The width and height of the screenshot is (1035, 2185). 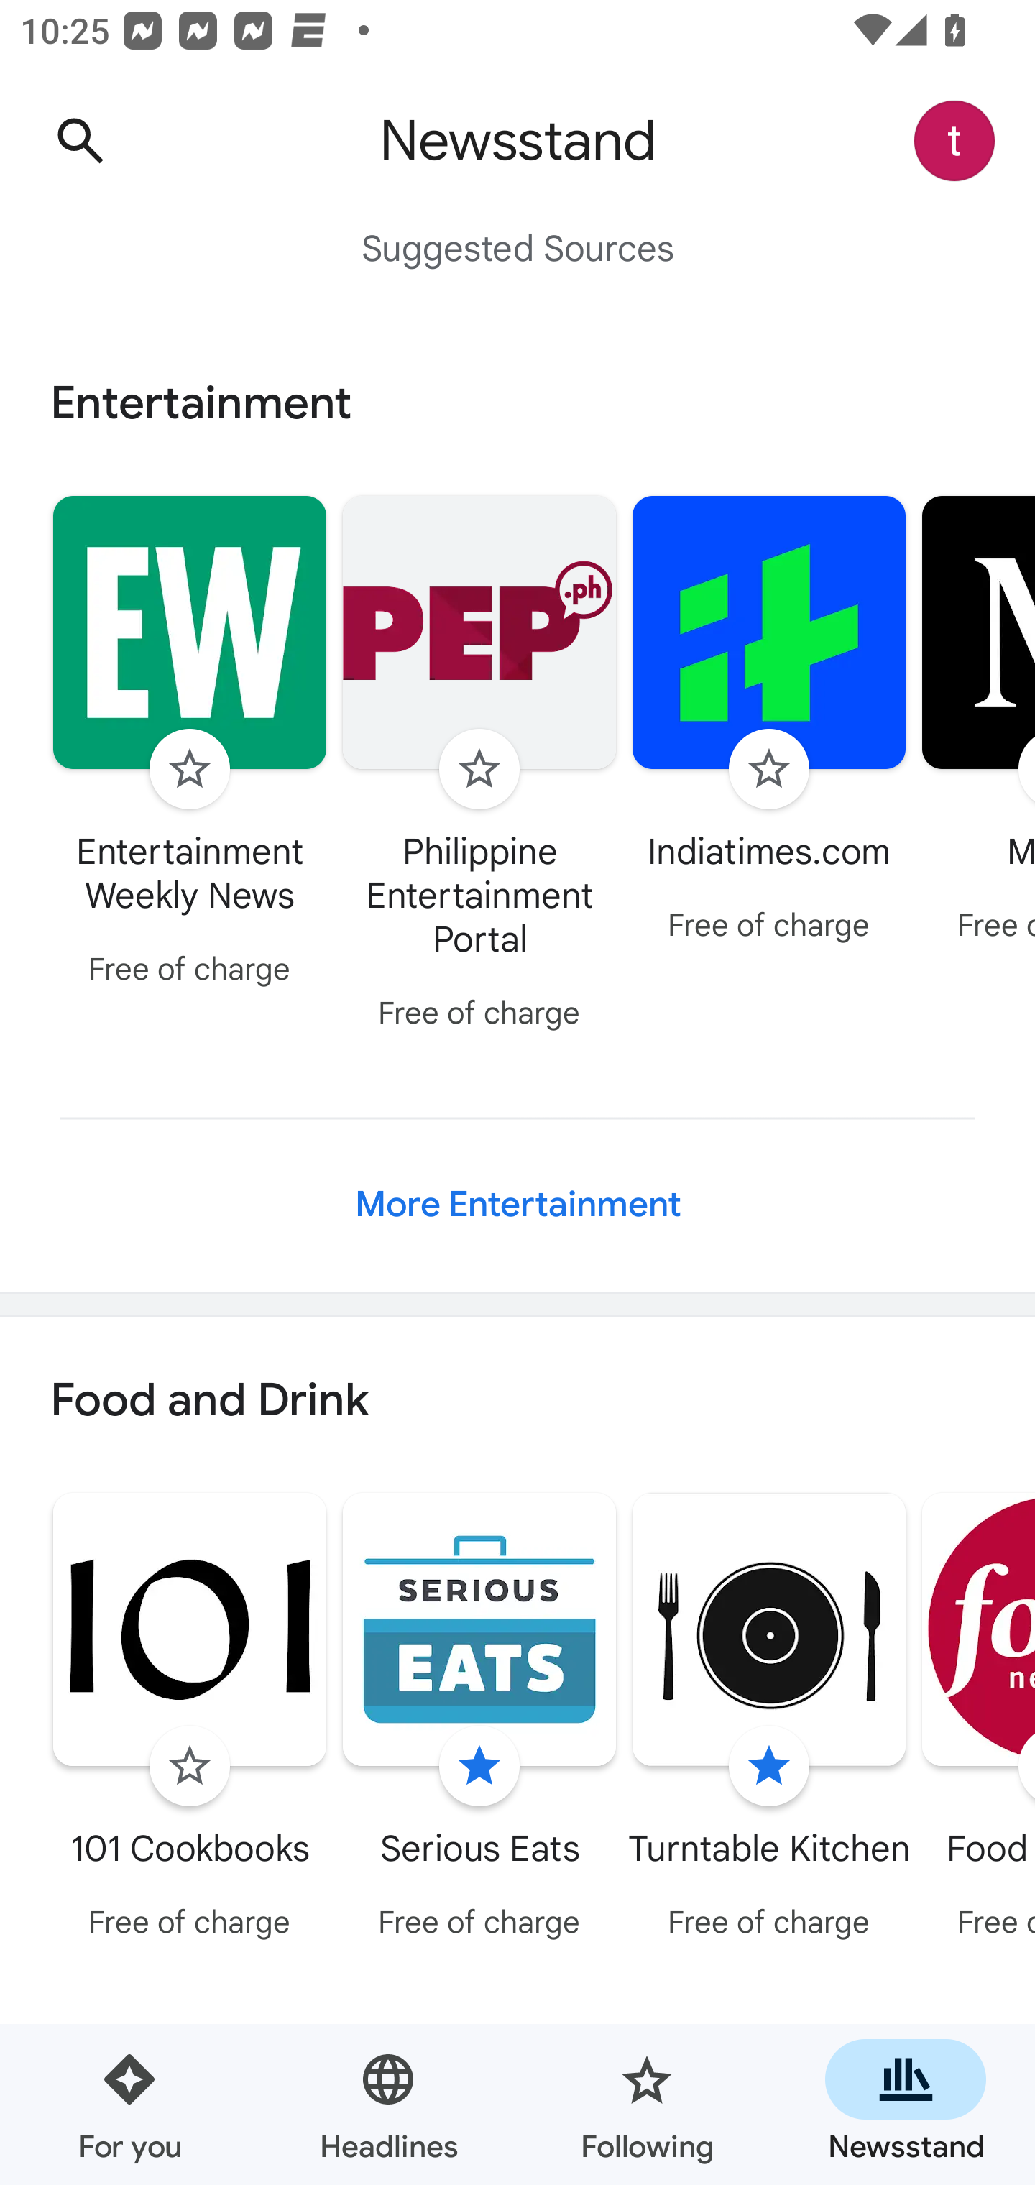 I want to click on Follow 101 Cookbooks Free of charge, so click(x=190, y=1721).